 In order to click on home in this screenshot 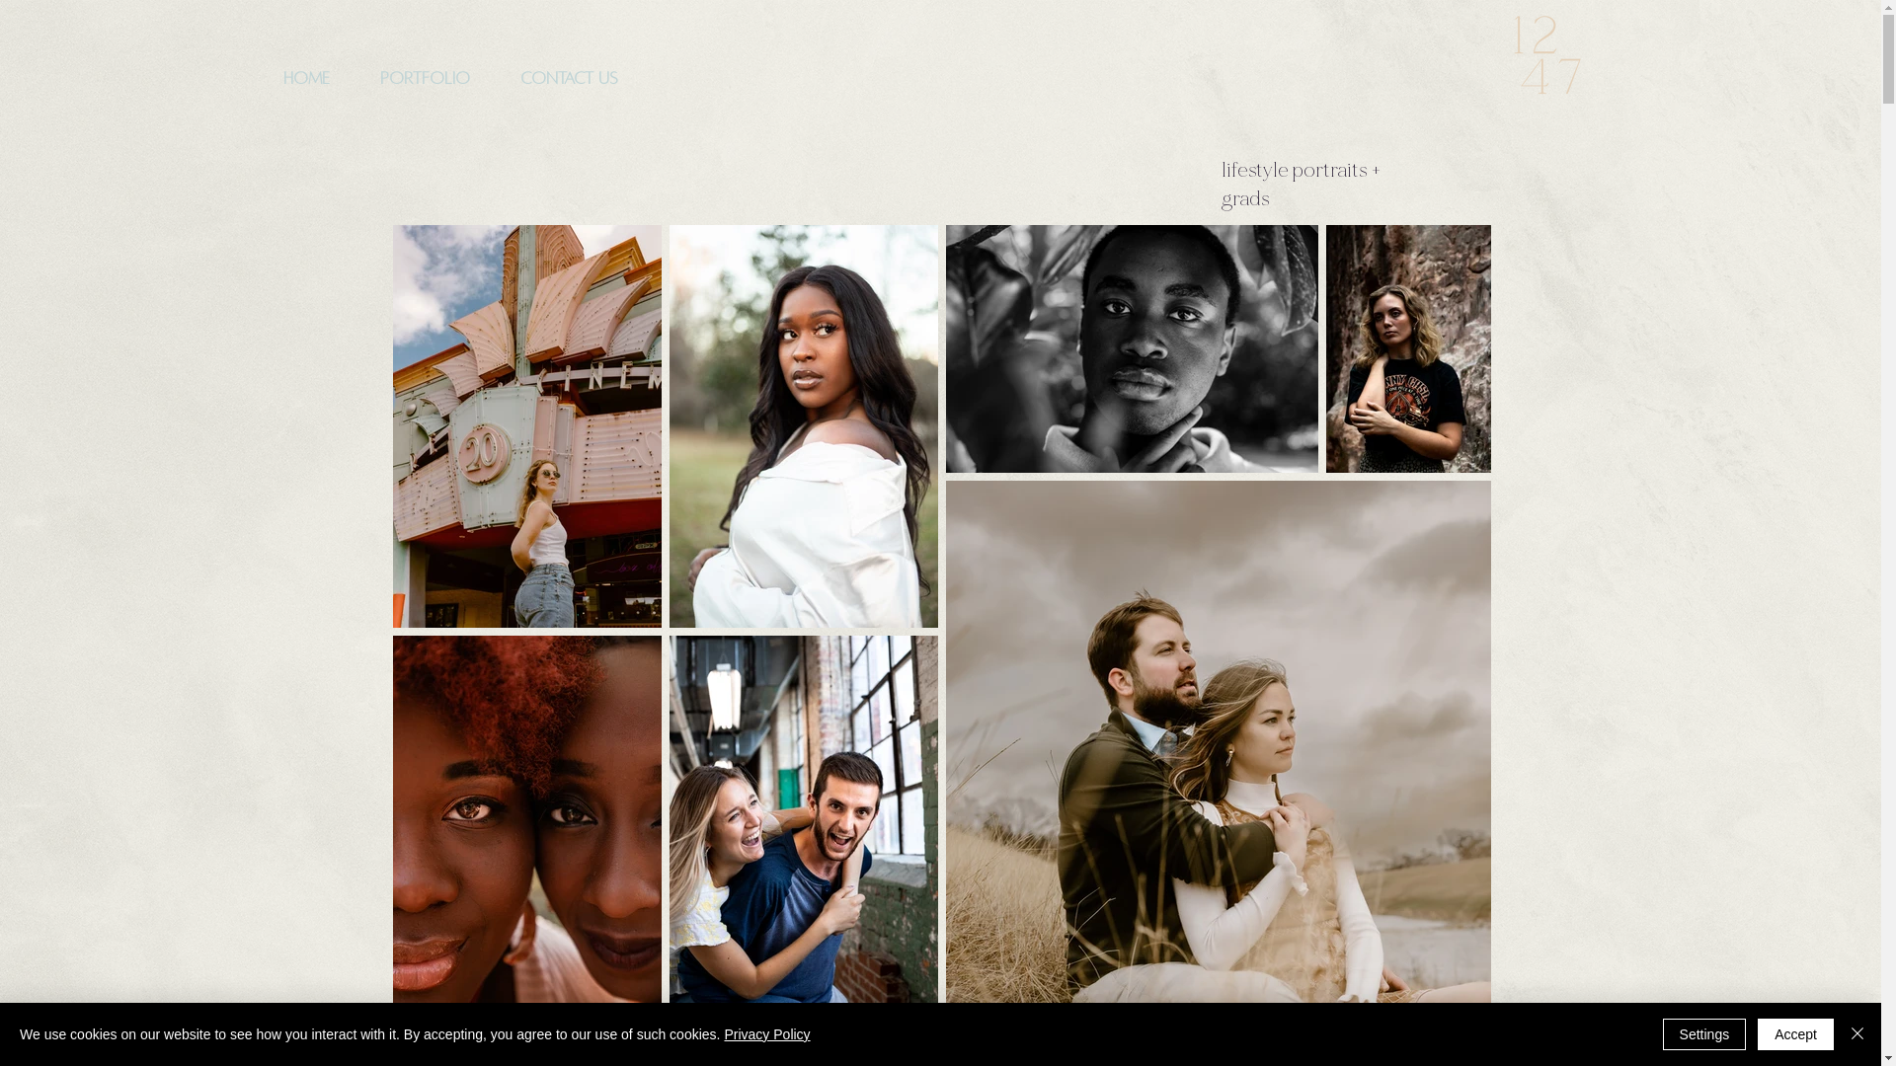, I will do `click(307, 79)`.